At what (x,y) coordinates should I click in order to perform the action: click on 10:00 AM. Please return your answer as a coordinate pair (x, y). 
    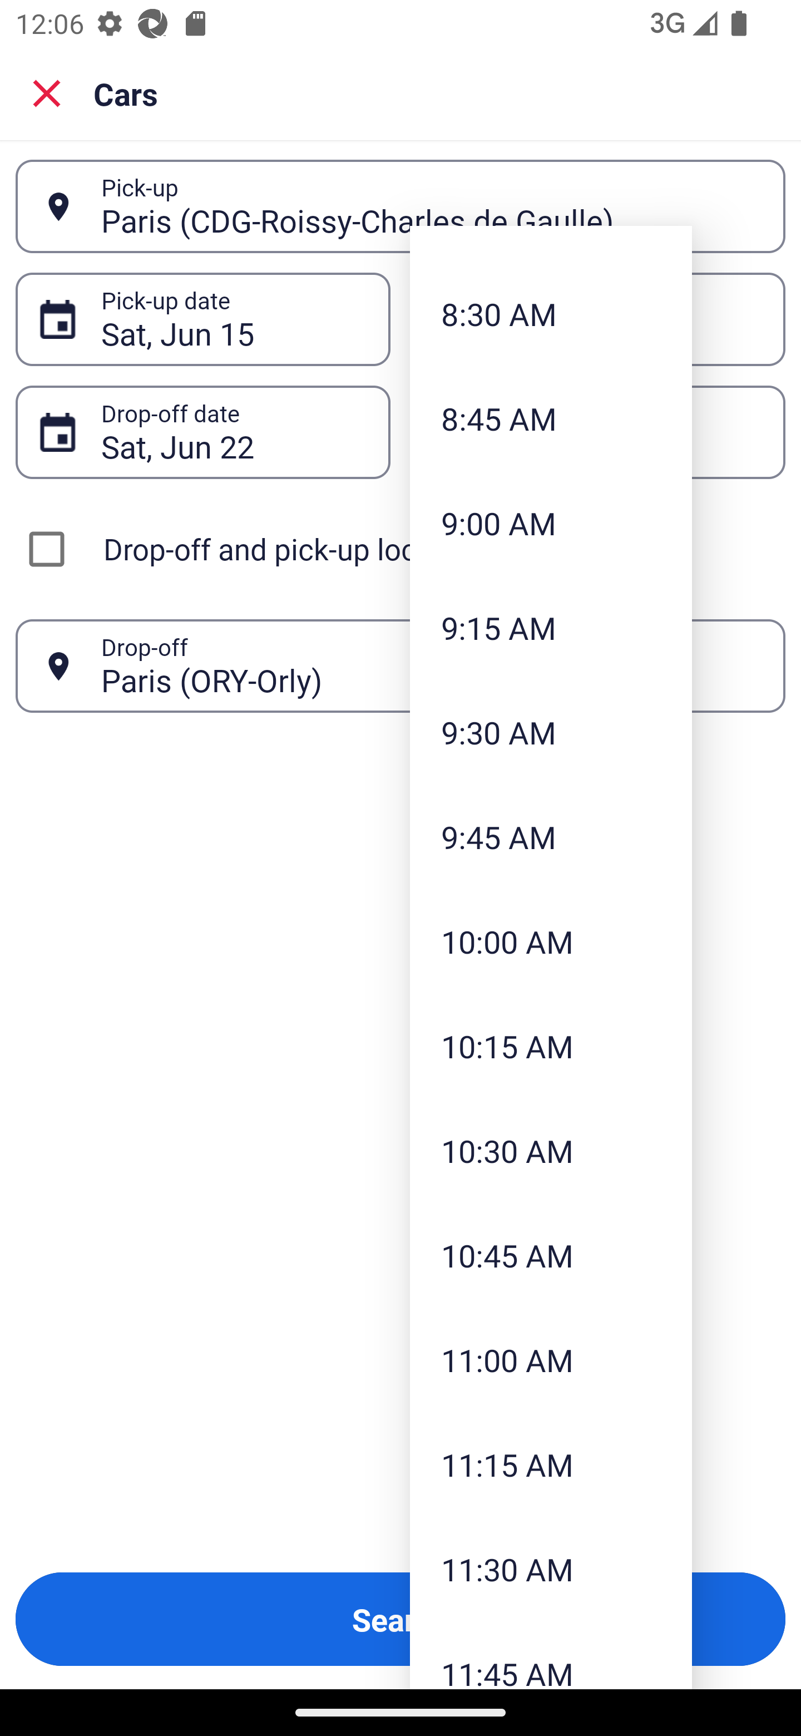
    Looking at the image, I should click on (551, 940).